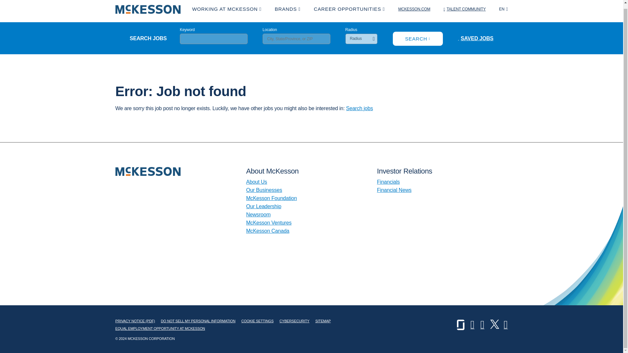  I want to click on Financials, so click(388, 182).